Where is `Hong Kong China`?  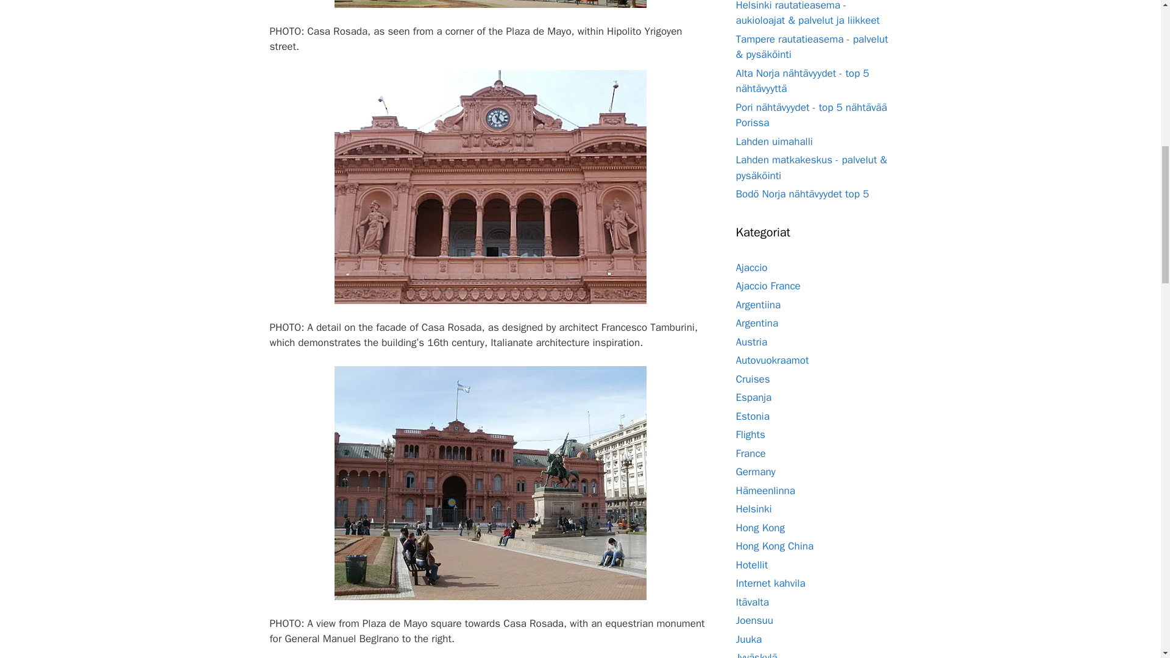
Hong Kong China is located at coordinates (775, 546).